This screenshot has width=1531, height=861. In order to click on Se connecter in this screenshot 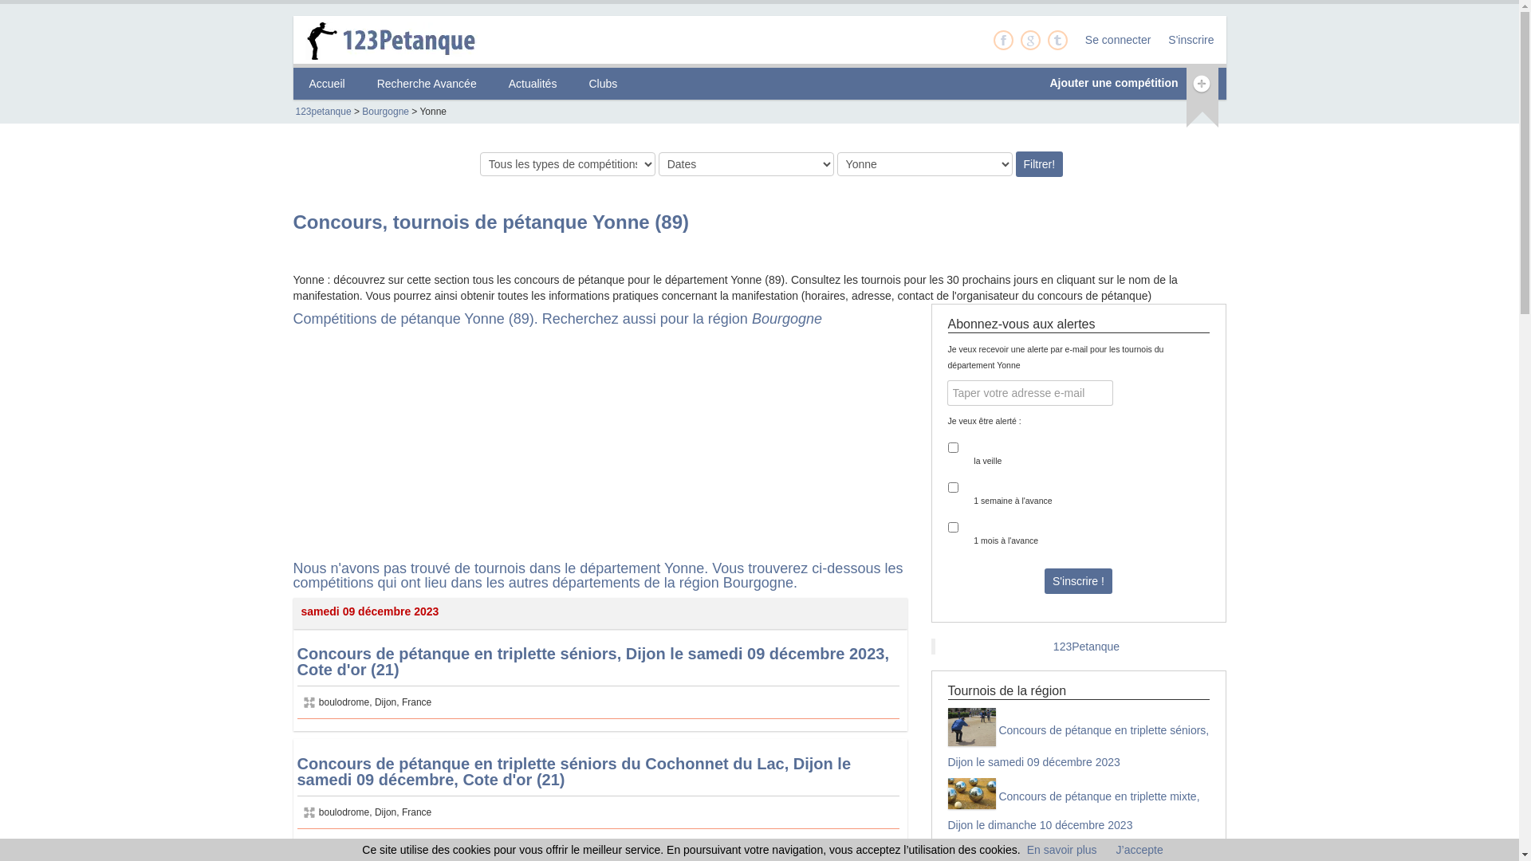, I will do `click(1113, 40)`.